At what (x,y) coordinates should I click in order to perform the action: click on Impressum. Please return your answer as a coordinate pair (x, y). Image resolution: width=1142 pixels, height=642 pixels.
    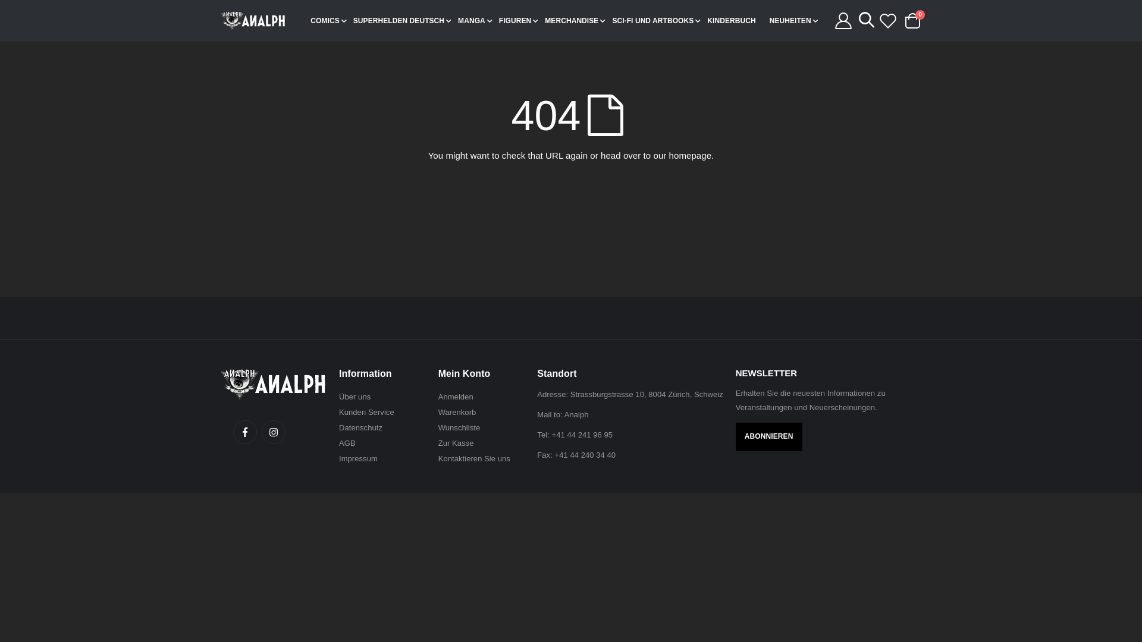
    Looking at the image, I should click on (358, 459).